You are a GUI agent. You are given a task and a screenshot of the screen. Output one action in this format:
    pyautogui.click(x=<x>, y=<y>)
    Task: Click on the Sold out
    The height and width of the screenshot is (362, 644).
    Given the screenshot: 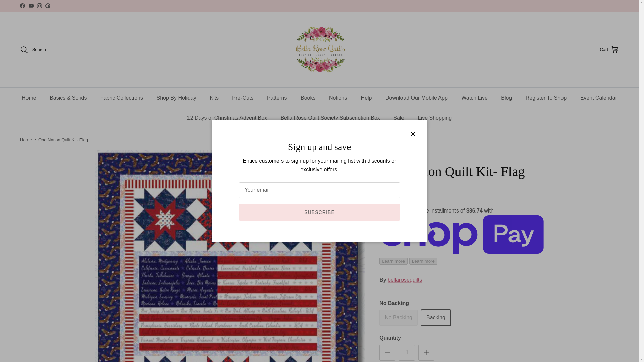 What is the action you would take?
    pyautogui.click(x=398, y=318)
    